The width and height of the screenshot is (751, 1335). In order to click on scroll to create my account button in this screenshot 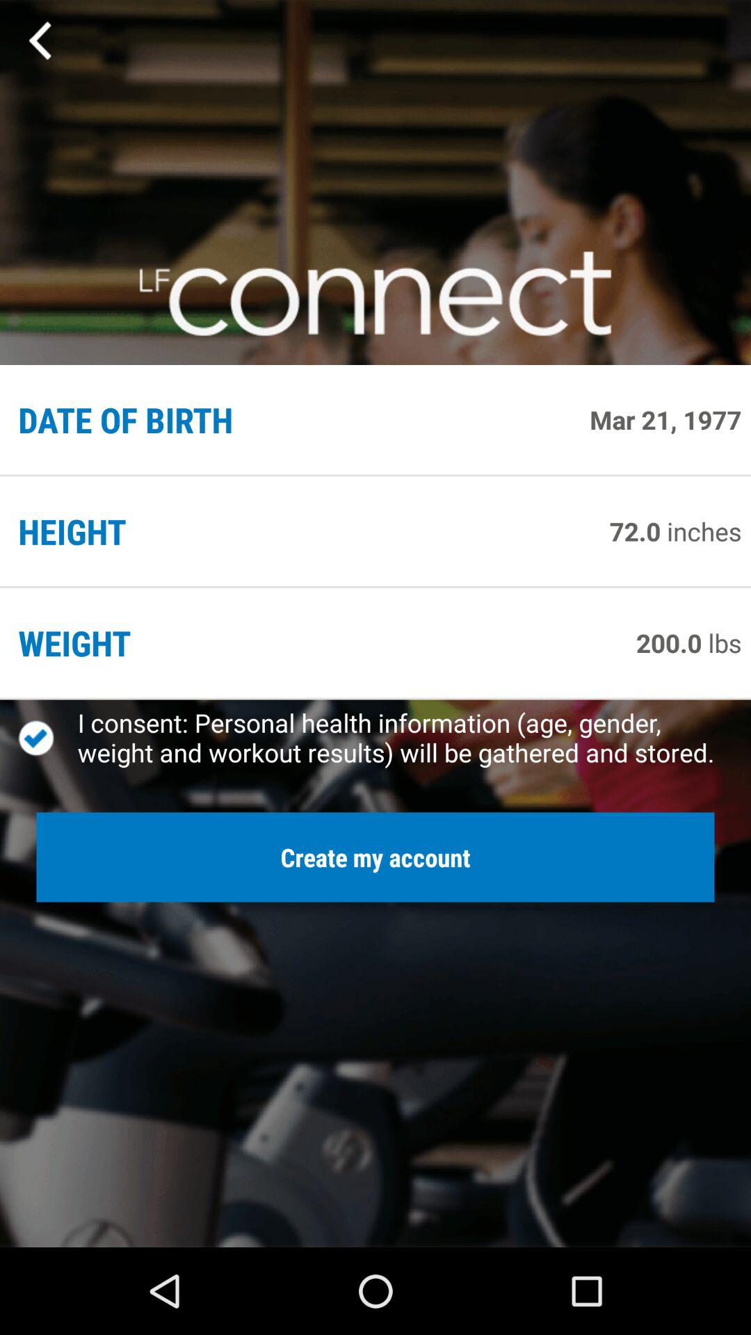, I will do `click(375, 857)`.